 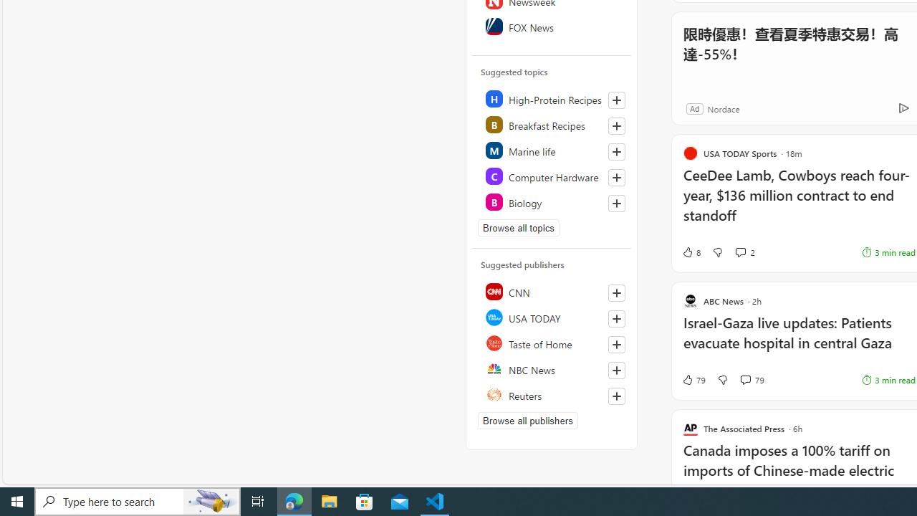 What do you see at coordinates (693, 380) in the screenshot?
I see `79 Like` at bounding box center [693, 380].